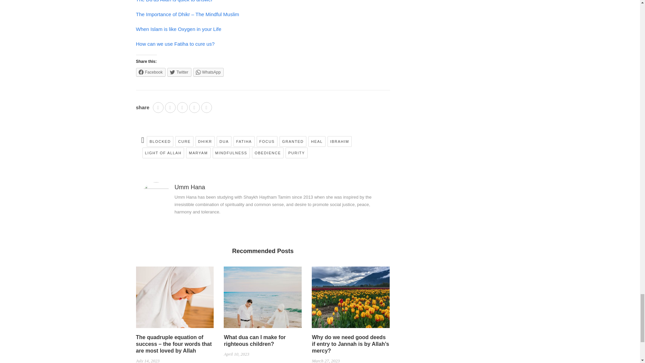 The height and width of the screenshot is (363, 645). I want to click on Click to share on WhatsApp, so click(208, 72).